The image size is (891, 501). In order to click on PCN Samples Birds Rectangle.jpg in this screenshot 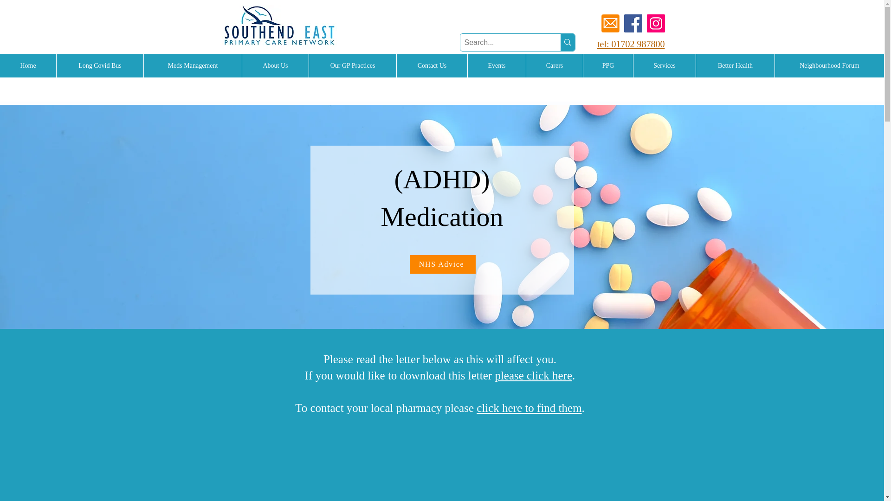, I will do `click(279, 27)`.